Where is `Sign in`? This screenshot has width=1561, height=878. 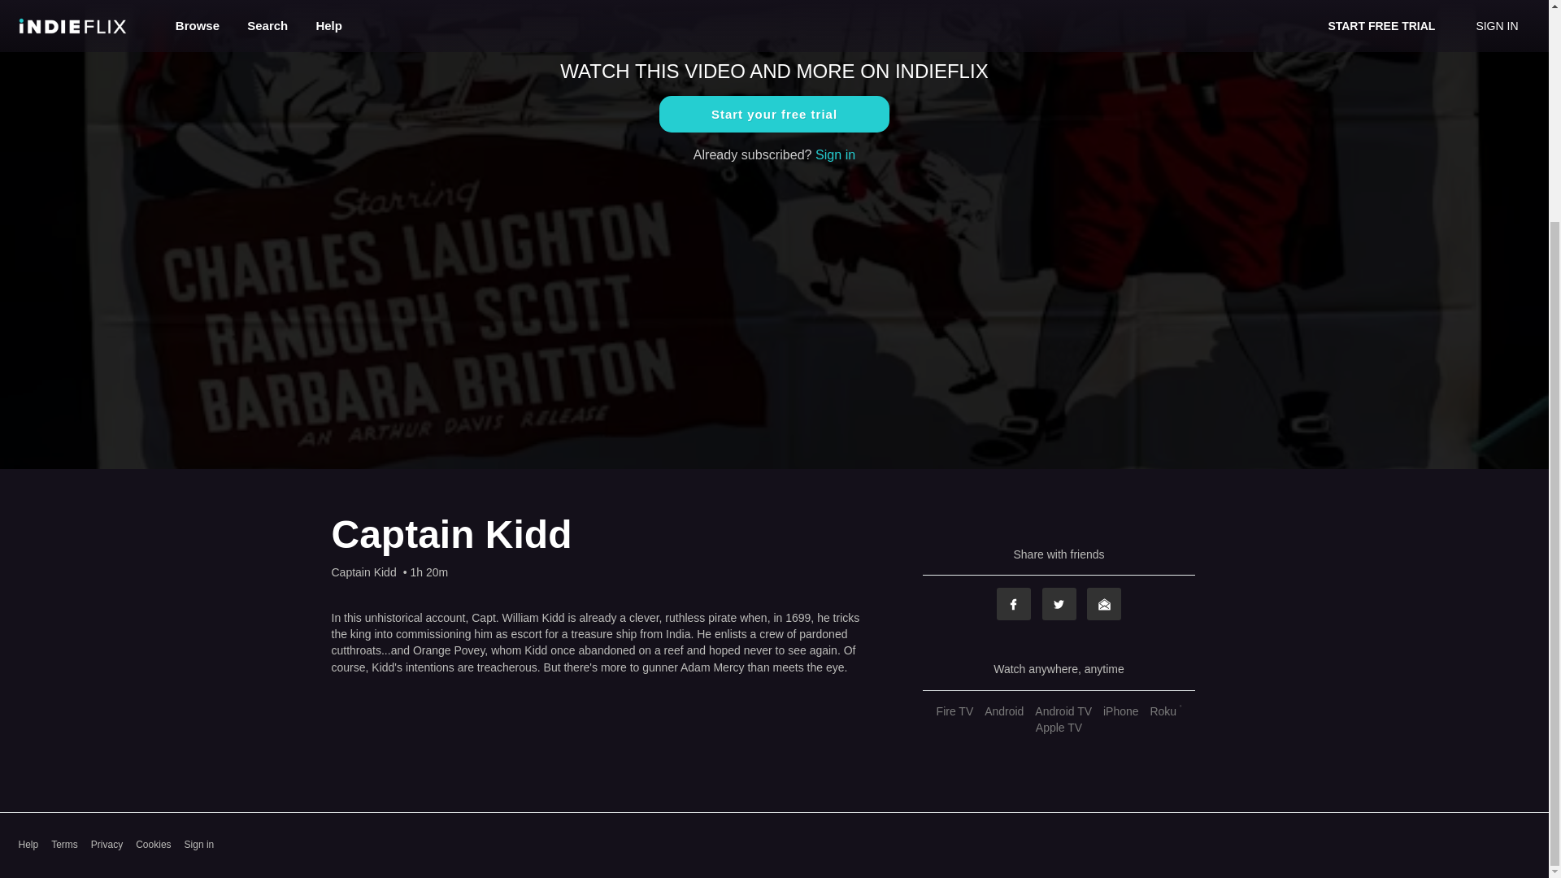 Sign in is located at coordinates (199, 845).